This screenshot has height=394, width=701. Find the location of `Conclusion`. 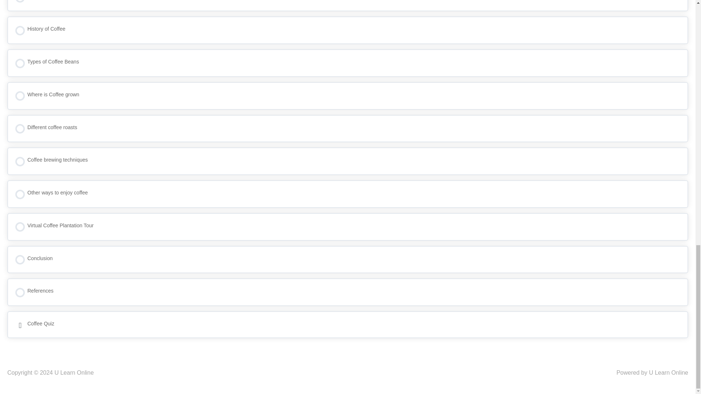

Conclusion is located at coordinates (348, 259).